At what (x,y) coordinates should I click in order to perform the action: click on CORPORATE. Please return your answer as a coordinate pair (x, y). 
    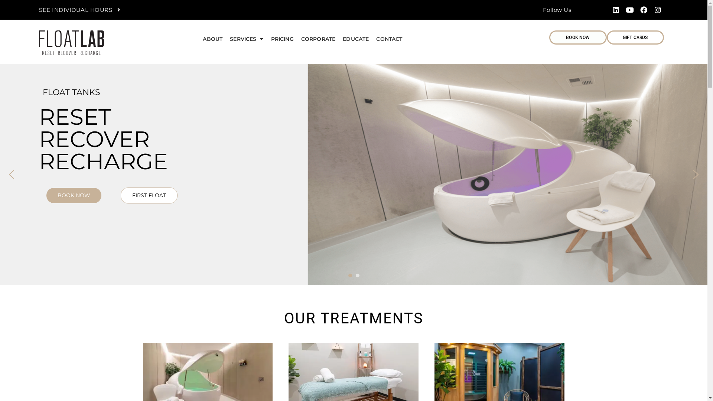
    Looking at the image, I should click on (318, 39).